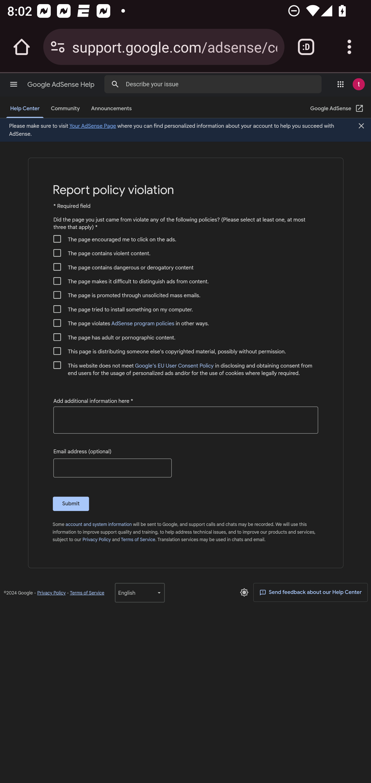 The image size is (371, 783). Describe the element at coordinates (57, 267) in the screenshot. I see `The page contains dangerous or derogatory content` at that location.